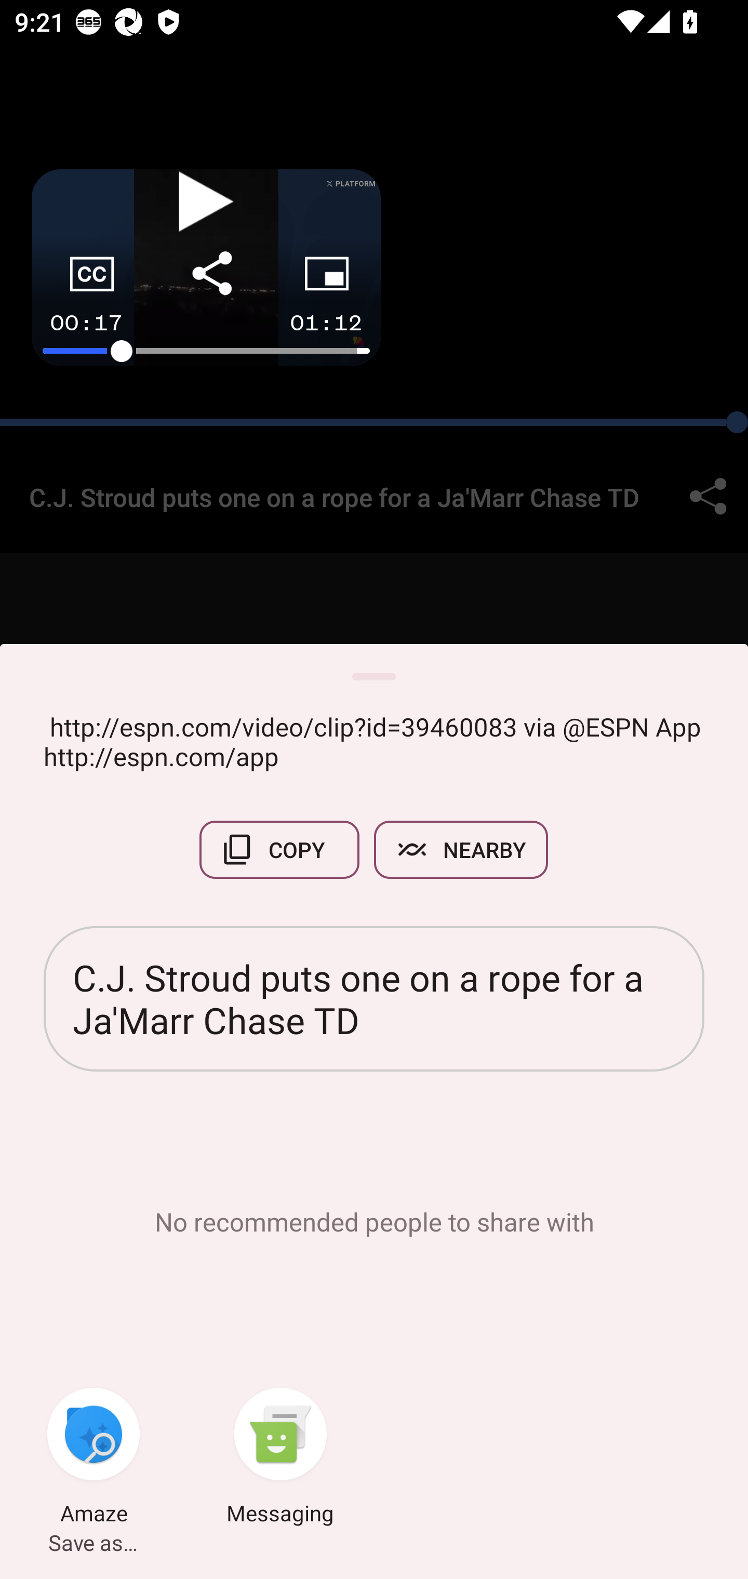 Image resolution: width=748 pixels, height=1579 pixels. Describe the element at coordinates (280, 1458) in the screenshot. I see `Messaging` at that location.